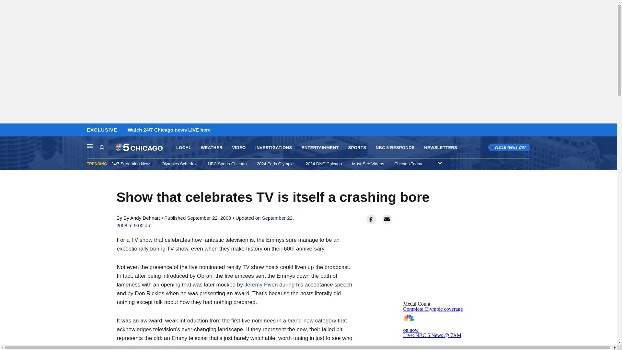  Describe the element at coordinates (108, 147) in the screenshot. I see `Search` at that location.